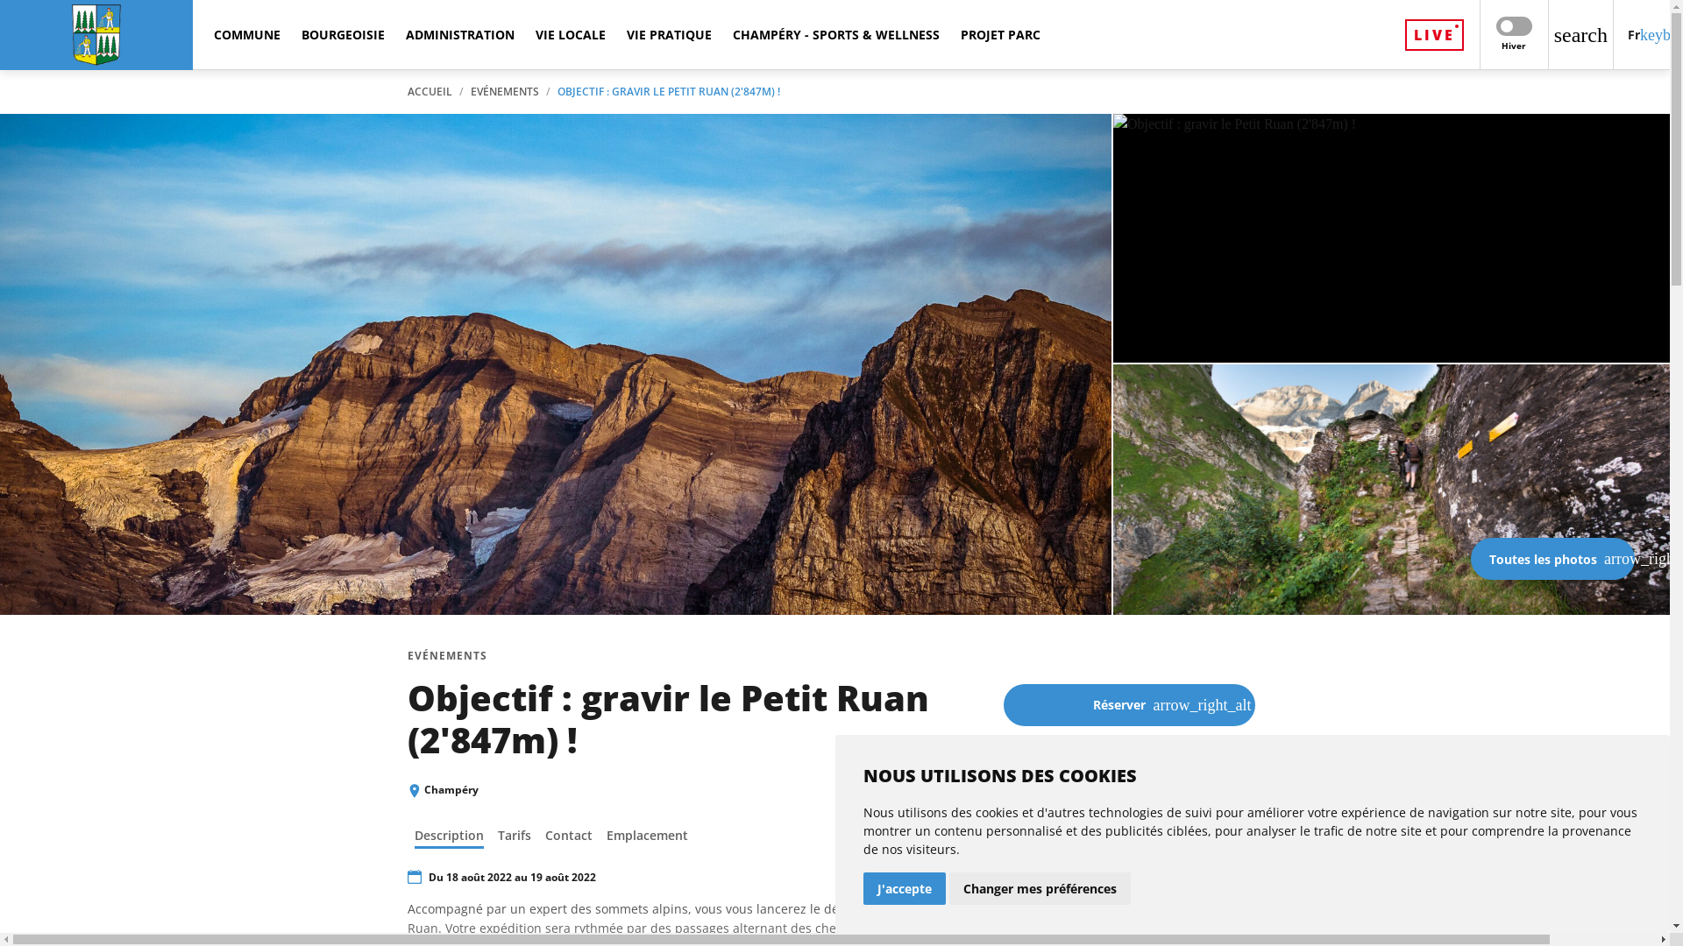  I want to click on Description, so click(449, 837).